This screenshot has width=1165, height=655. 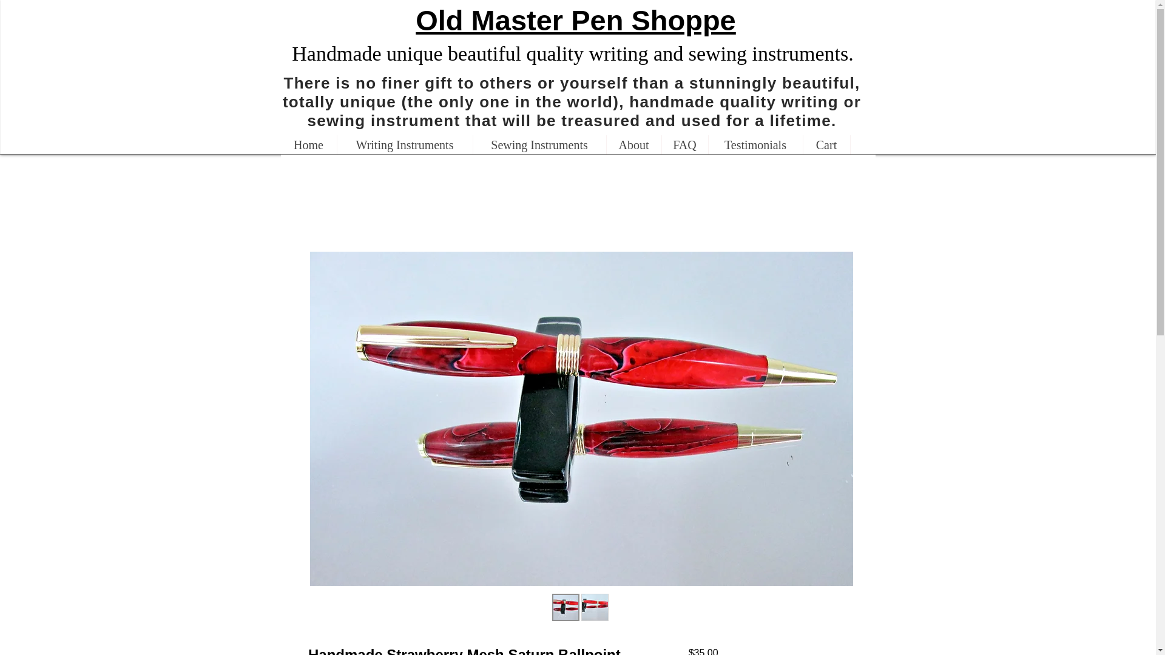 I want to click on Cart, so click(x=825, y=144).